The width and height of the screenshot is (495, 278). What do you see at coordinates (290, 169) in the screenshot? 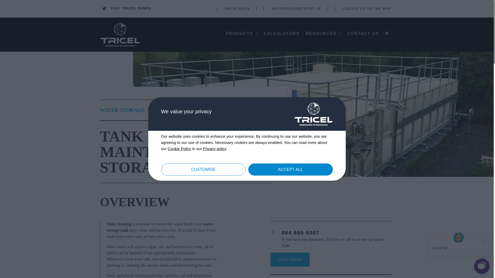
I see `ACCEPT ALL` at bounding box center [290, 169].